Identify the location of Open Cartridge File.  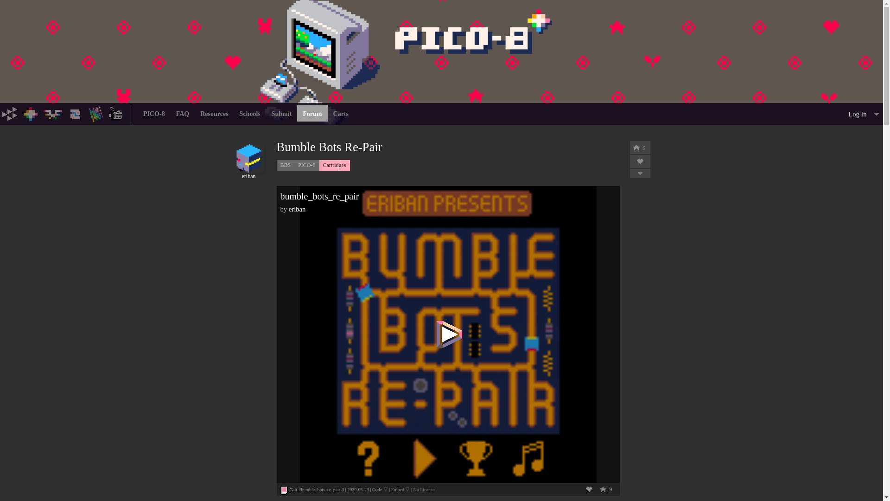
(293, 489).